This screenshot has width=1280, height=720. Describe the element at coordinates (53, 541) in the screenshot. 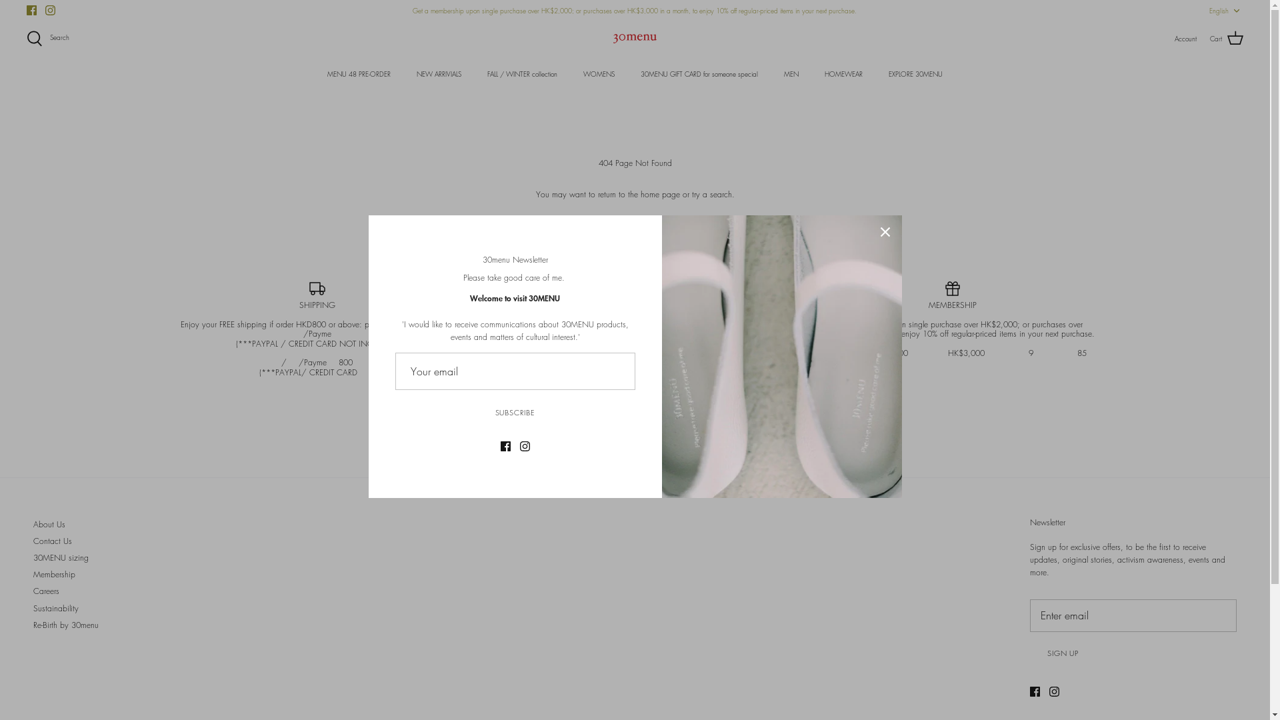

I see `Contact Us` at that location.